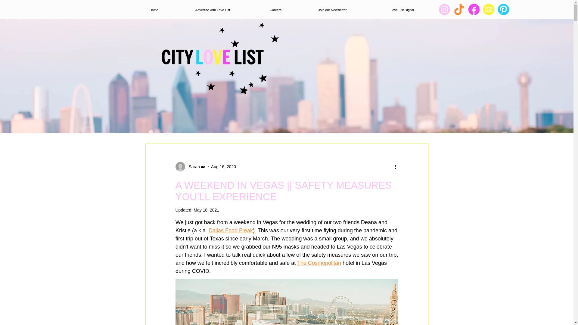  I want to click on Aug 16, 2020, so click(223, 167).